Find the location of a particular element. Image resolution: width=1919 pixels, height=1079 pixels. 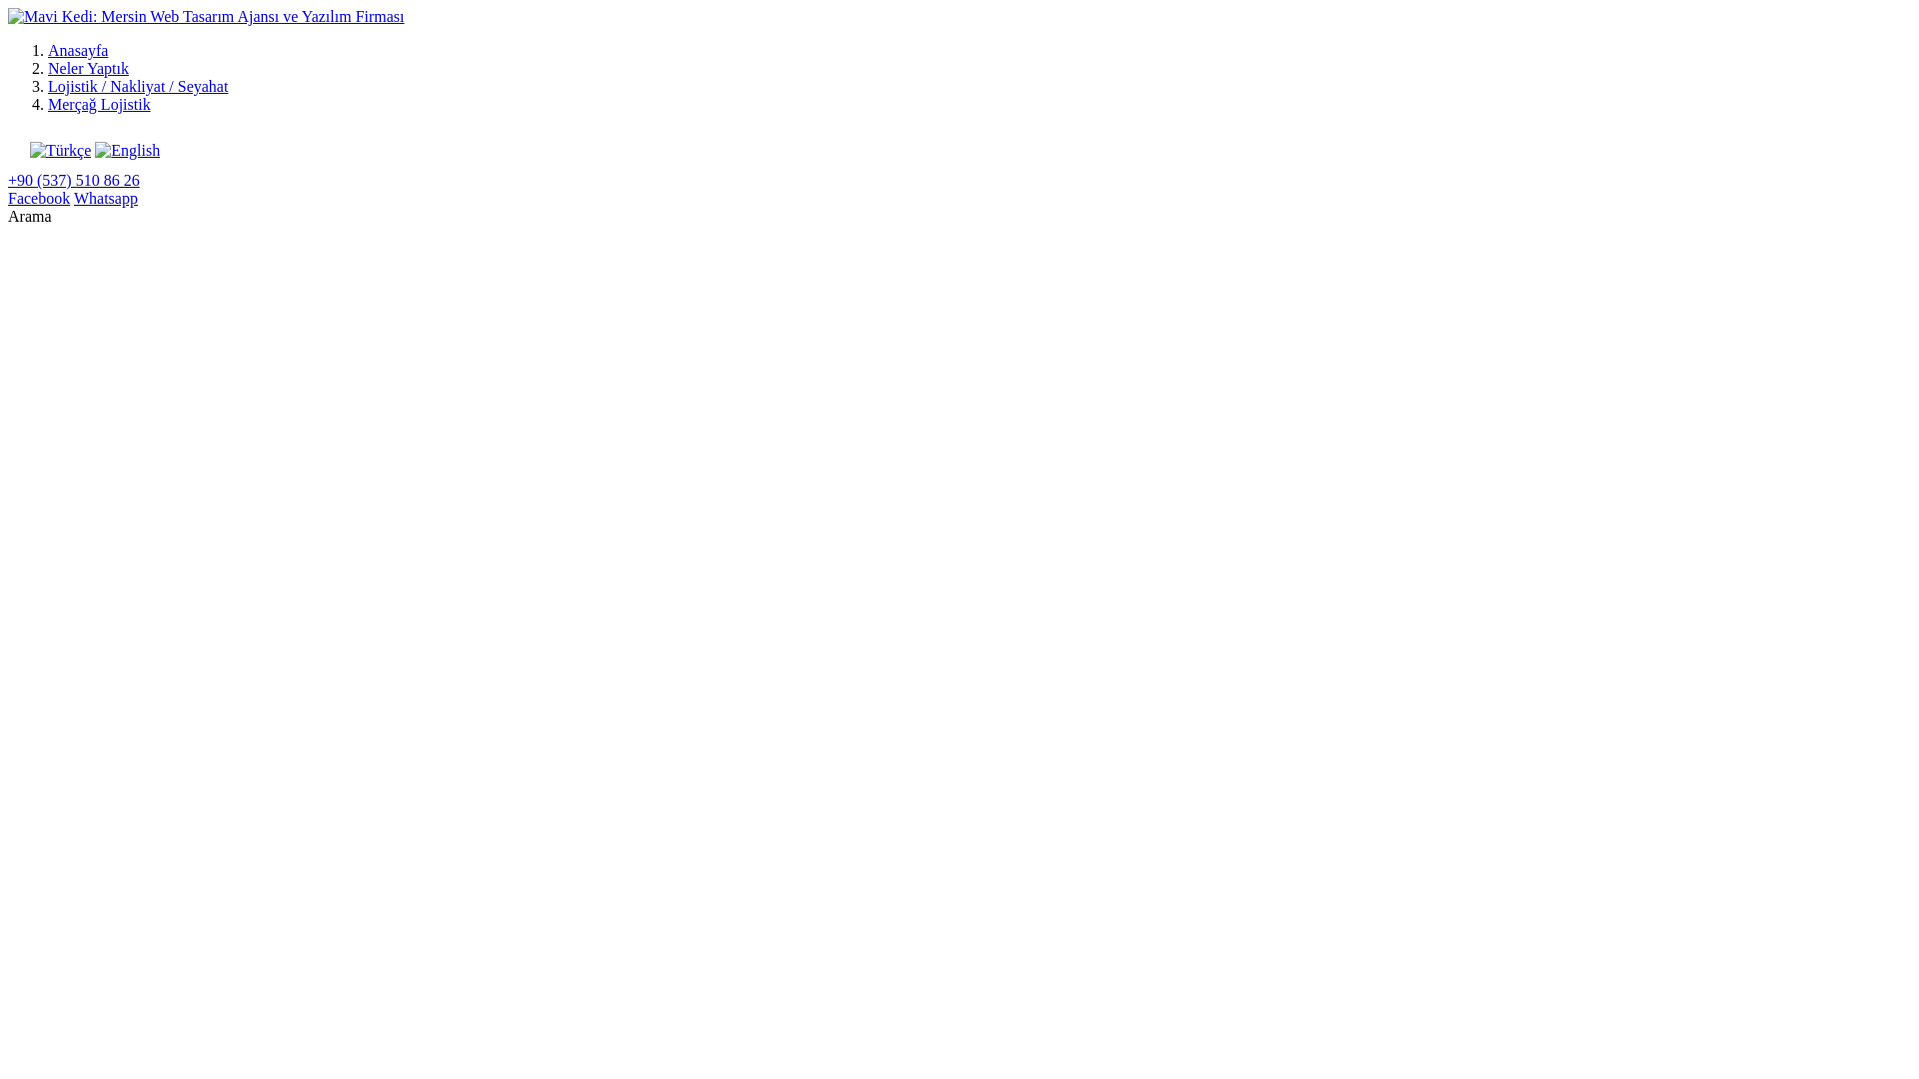

English is located at coordinates (128, 151).